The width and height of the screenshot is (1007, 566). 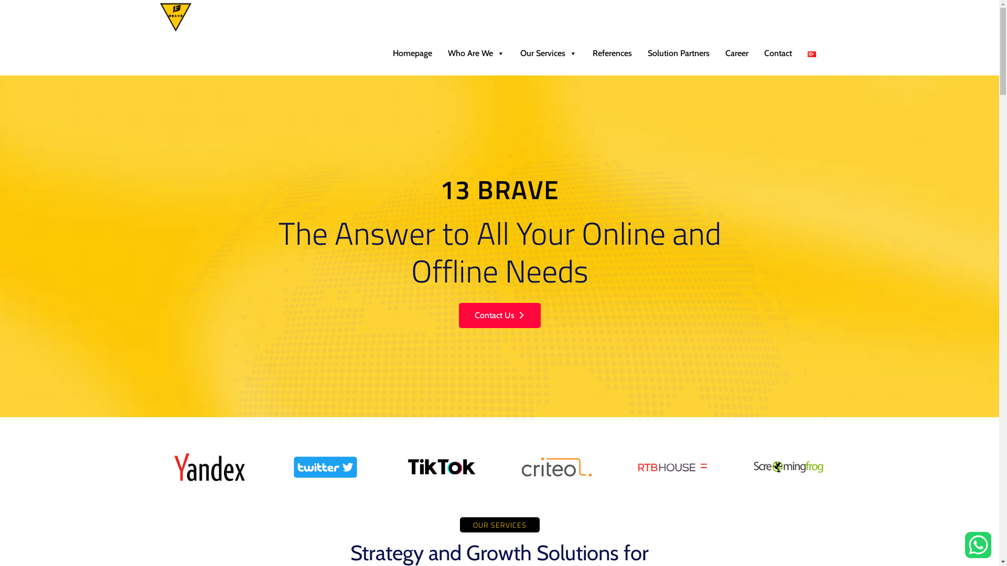 I want to click on Solution Partners, so click(x=679, y=53).